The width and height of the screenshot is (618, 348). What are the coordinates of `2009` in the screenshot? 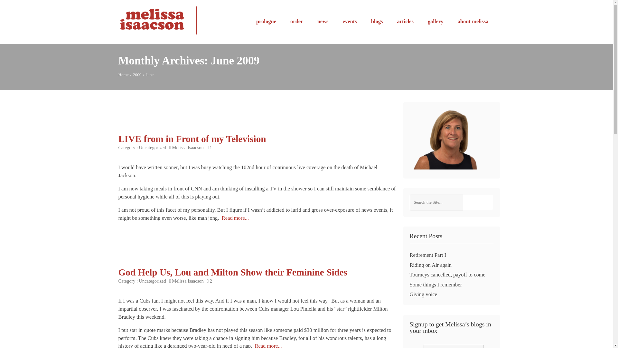 It's located at (137, 74).